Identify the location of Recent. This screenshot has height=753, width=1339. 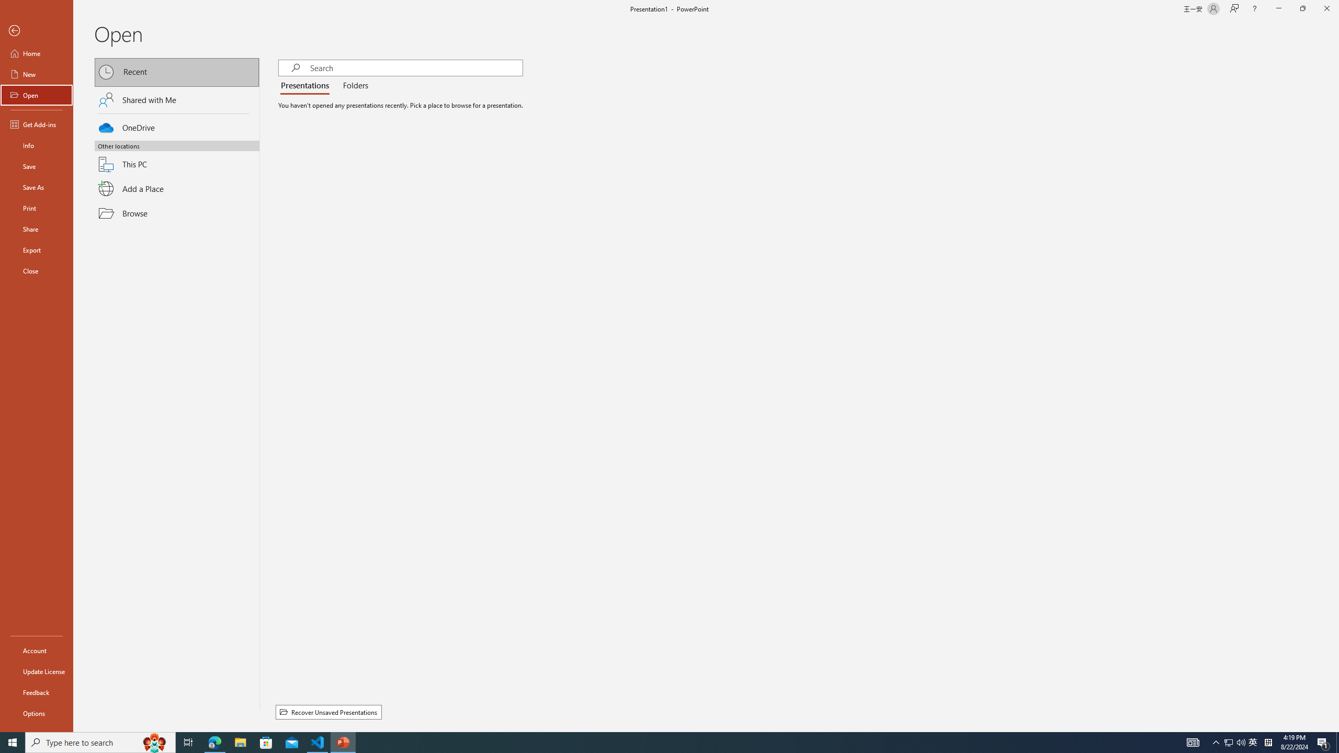
(177, 72).